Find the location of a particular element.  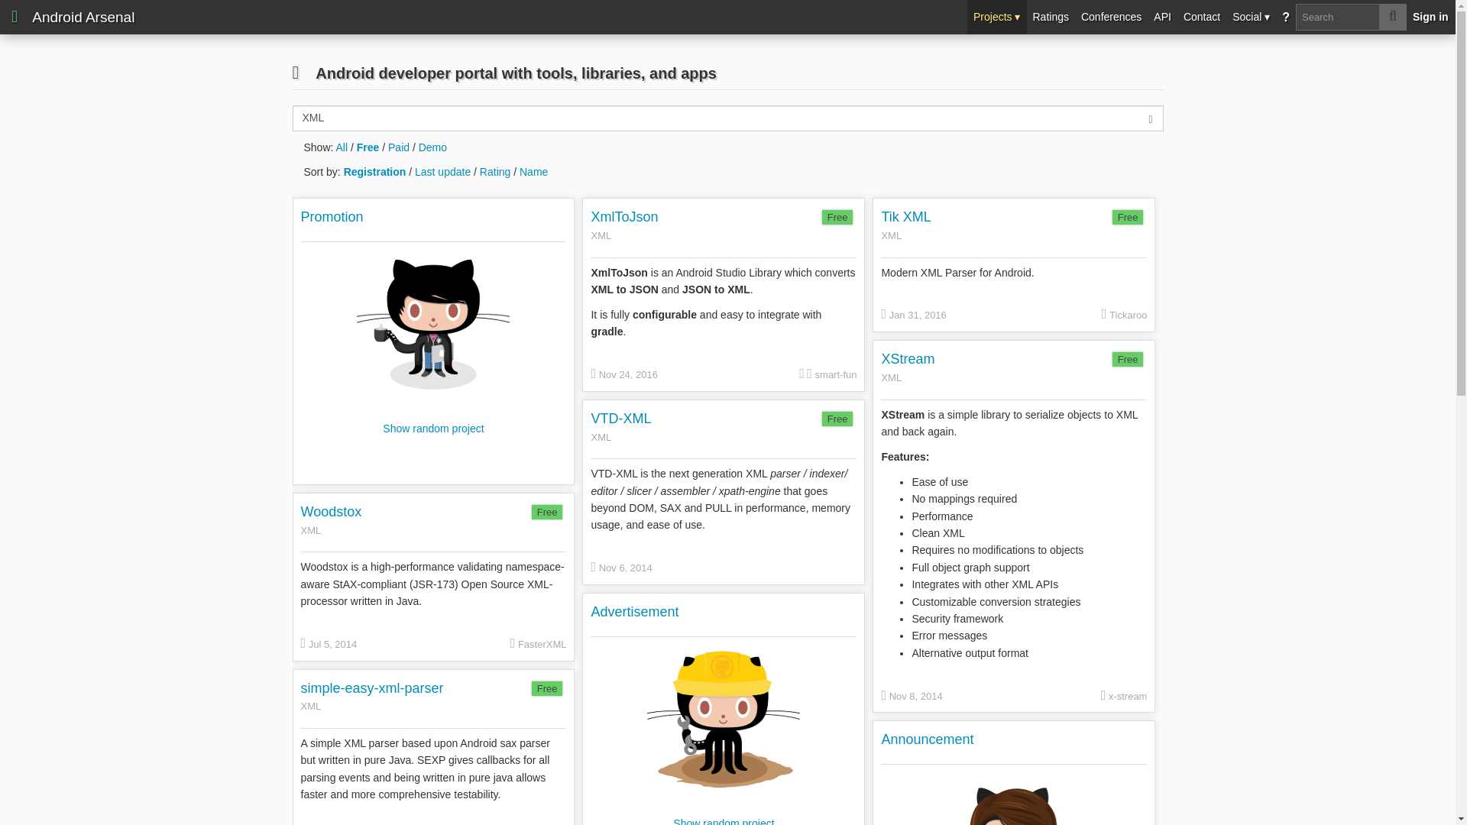

XML is located at coordinates (623, 236).